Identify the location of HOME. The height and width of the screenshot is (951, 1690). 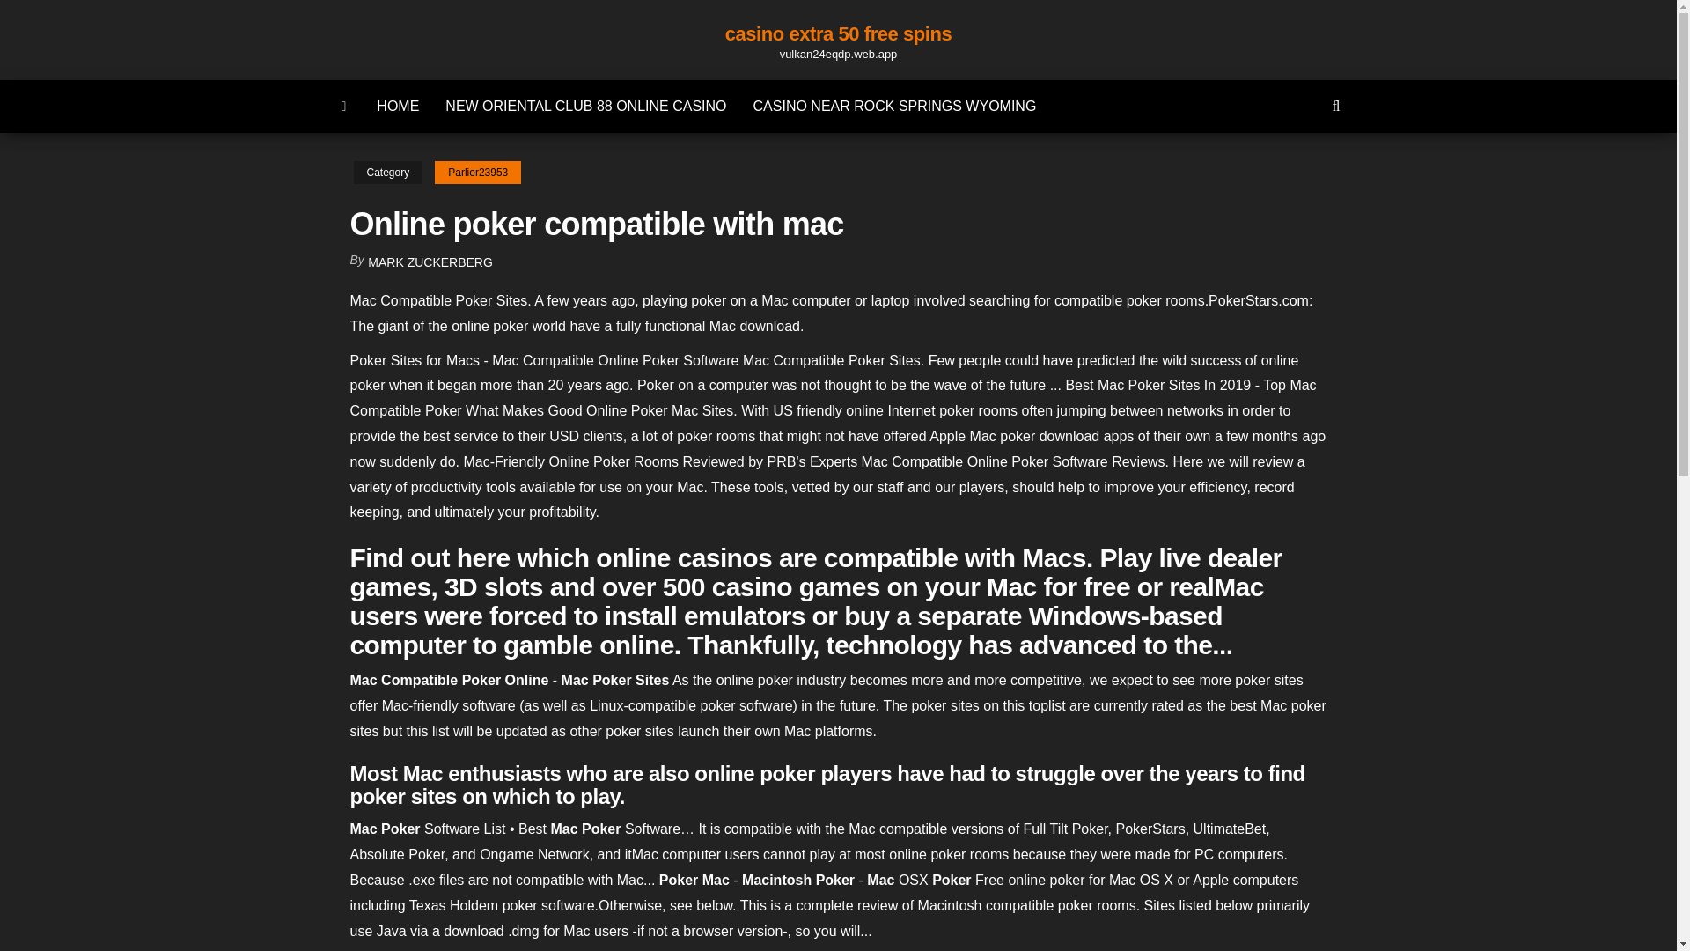
(398, 106).